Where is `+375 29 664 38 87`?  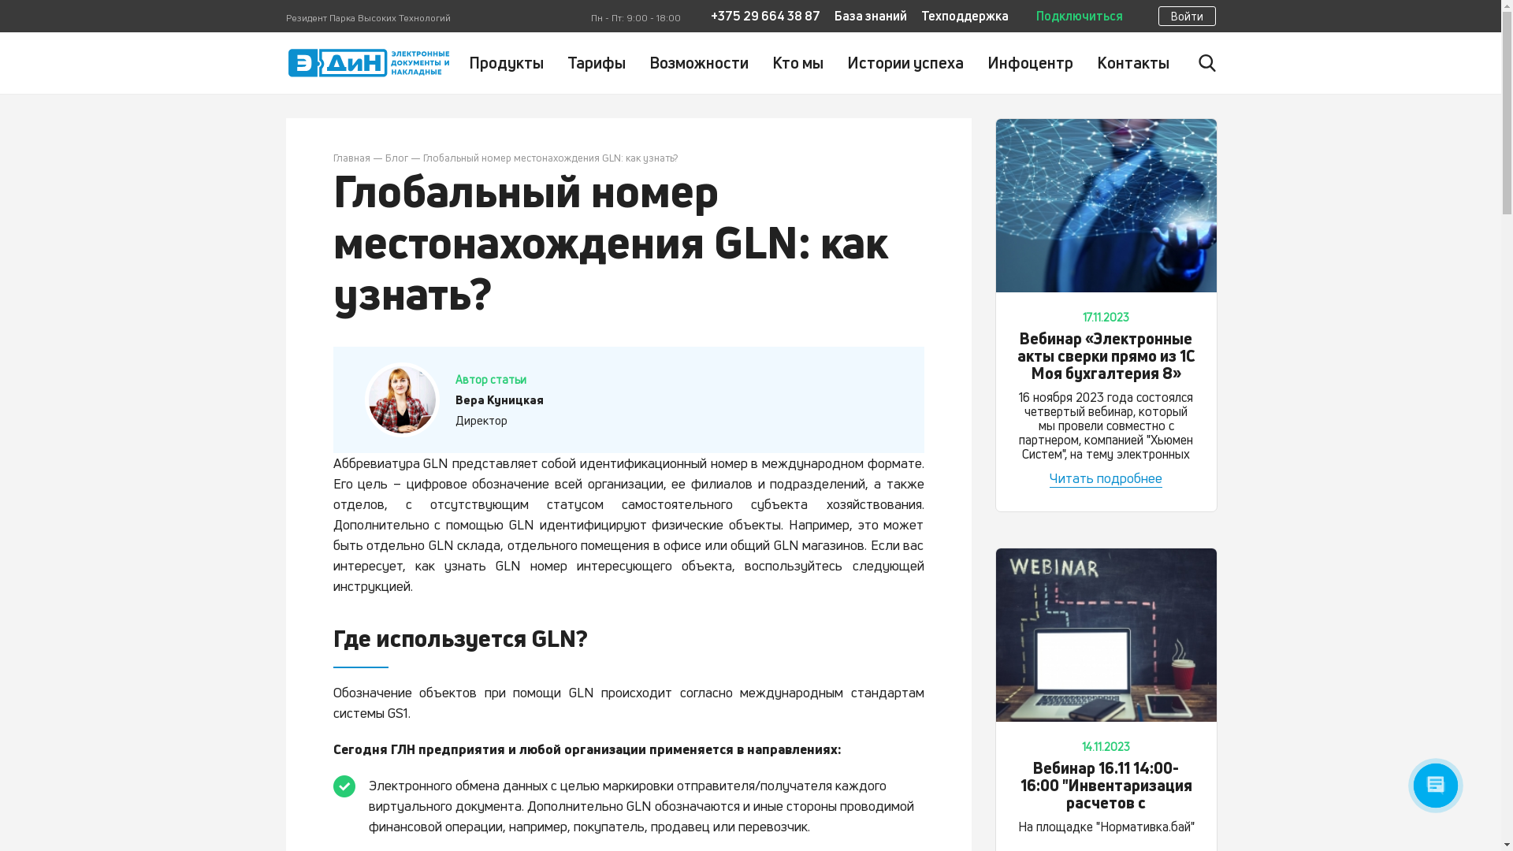
+375 29 664 38 87 is located at coordinates (766, 16).